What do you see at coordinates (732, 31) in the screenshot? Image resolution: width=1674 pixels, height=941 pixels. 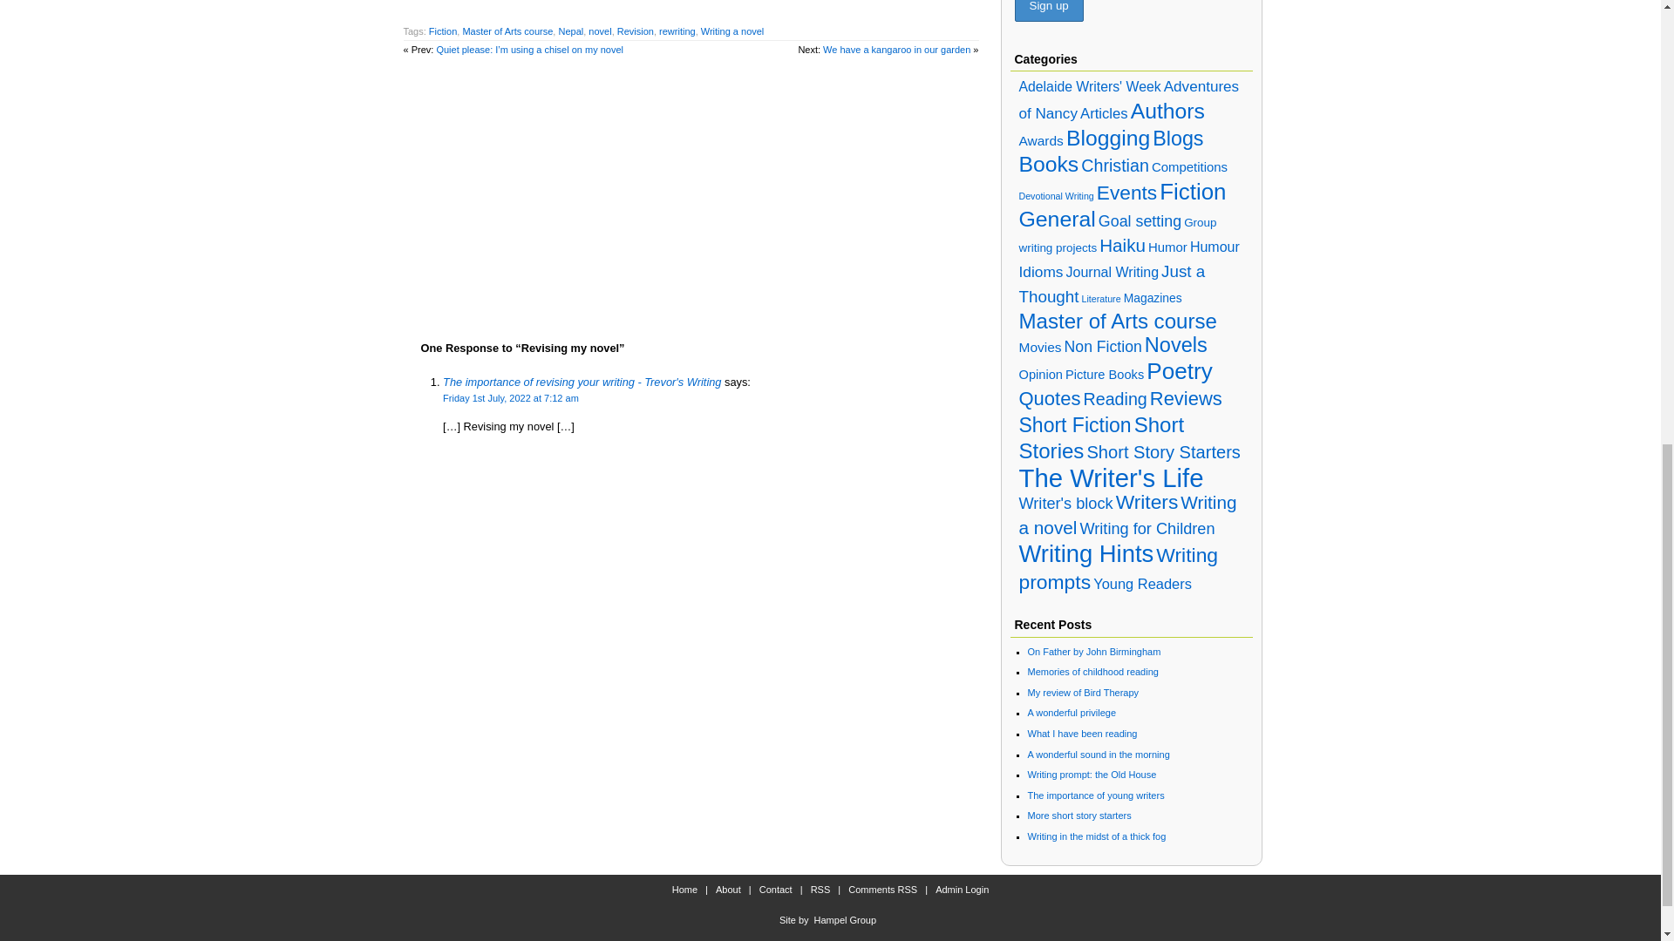 I see `Writing a novel` at bounding box center [732, 31].